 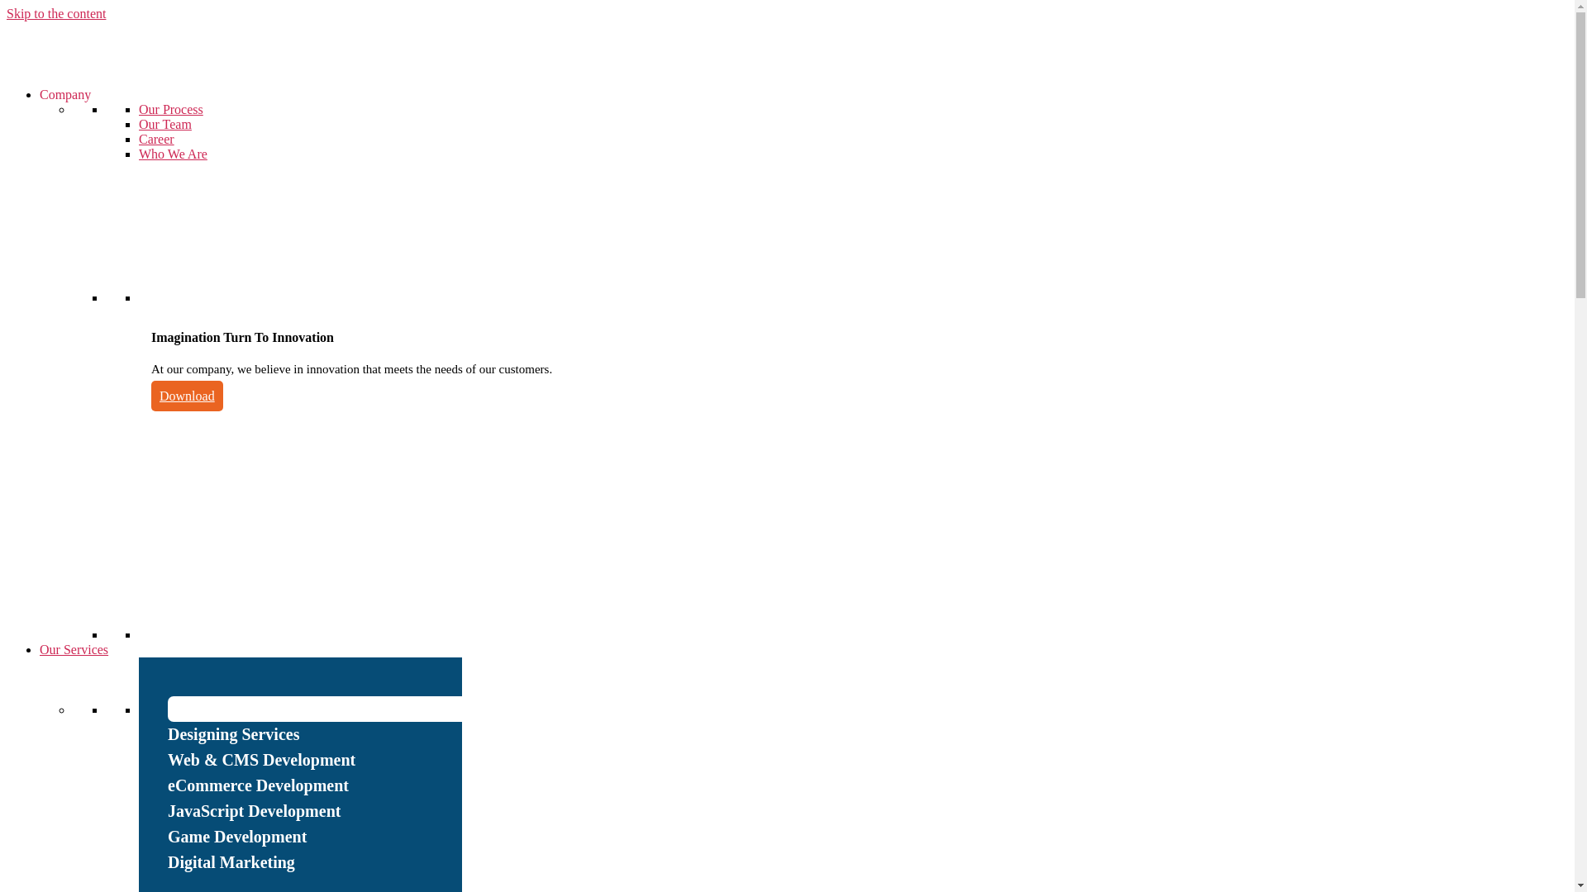 I want to click on Digital Marketing, so click(x=315, y=862).